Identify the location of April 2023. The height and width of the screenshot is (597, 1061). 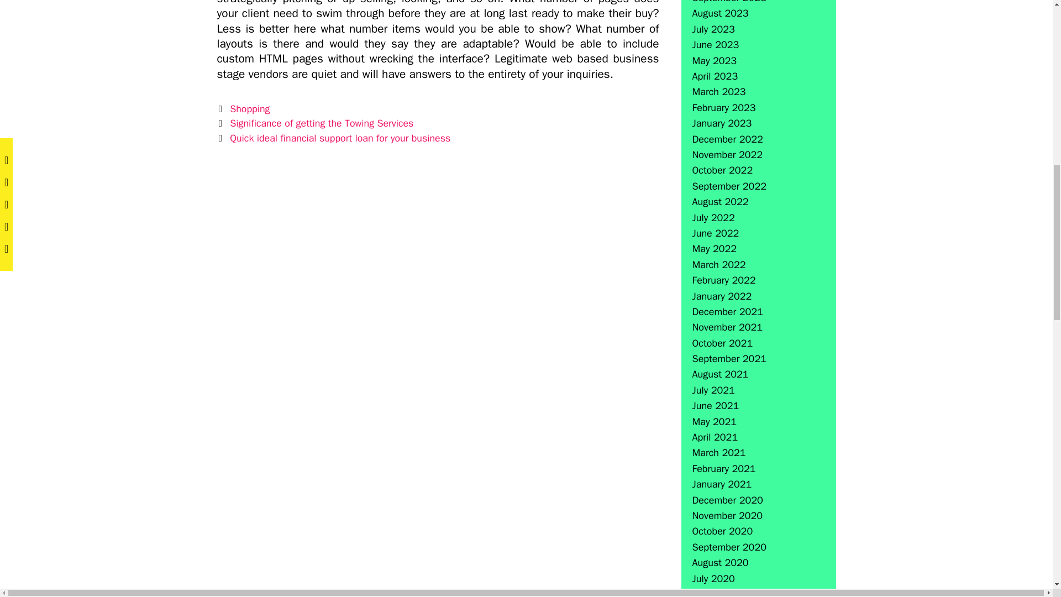
(714, 76).